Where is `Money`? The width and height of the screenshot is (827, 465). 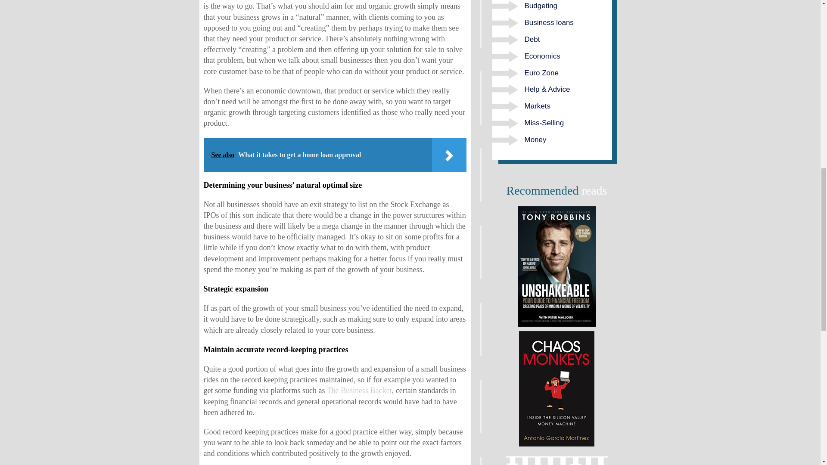 Money is located at coordinates (535, 139).